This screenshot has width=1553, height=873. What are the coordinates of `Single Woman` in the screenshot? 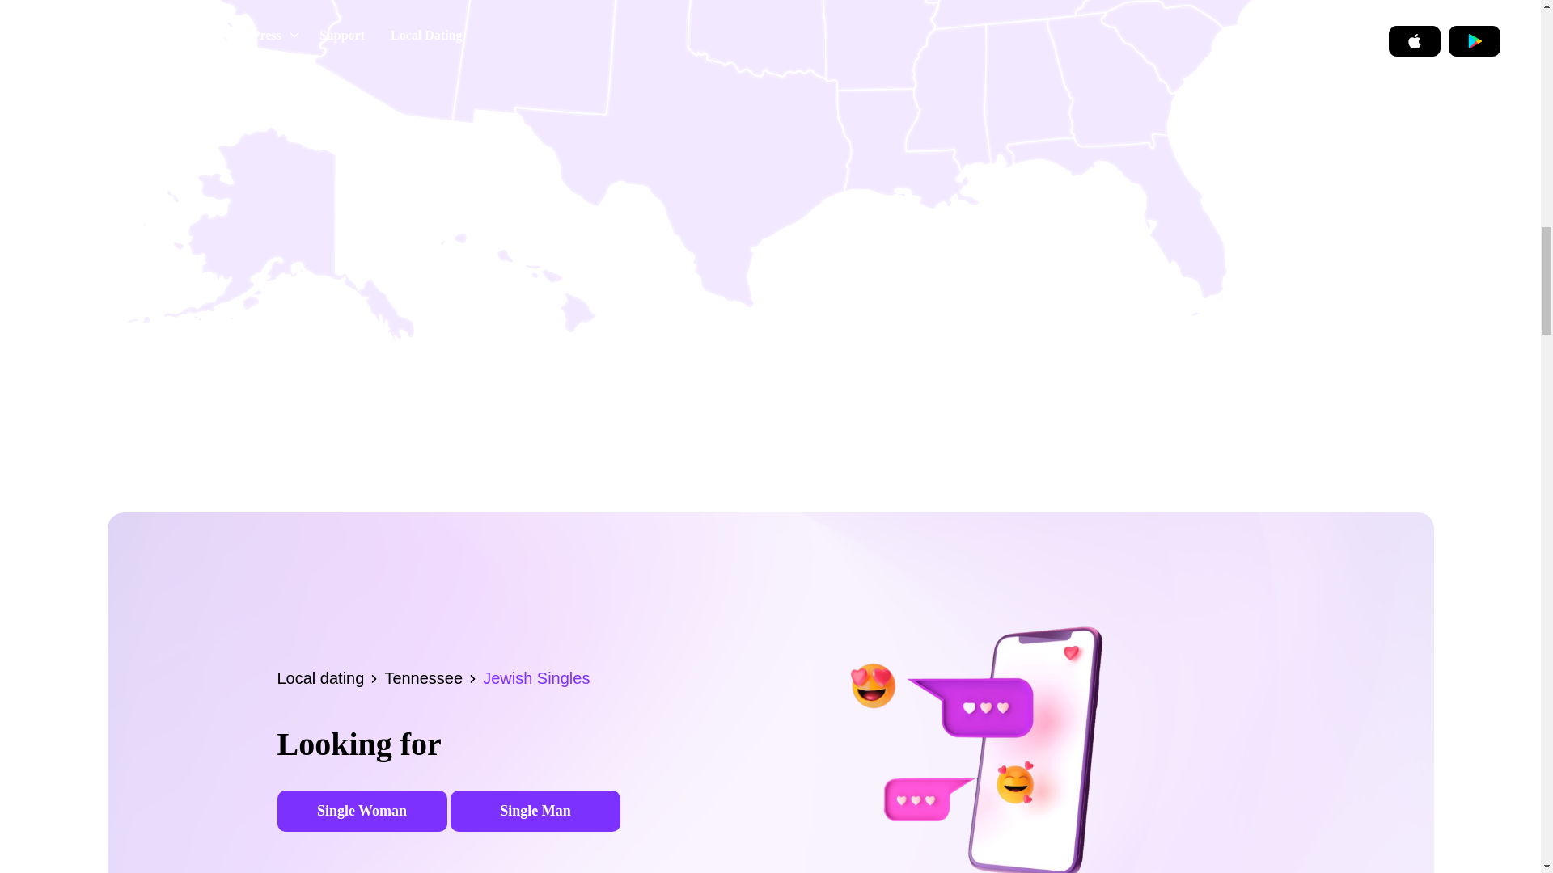 It's located at (361, 812).